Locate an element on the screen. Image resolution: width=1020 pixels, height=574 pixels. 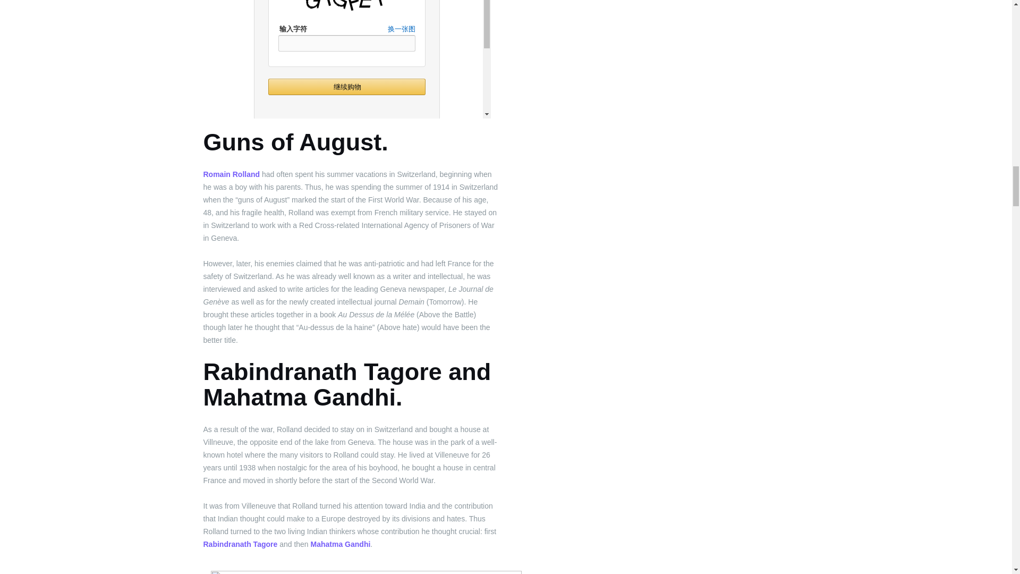
Romain Rolland is located at coordinates (232, 174).